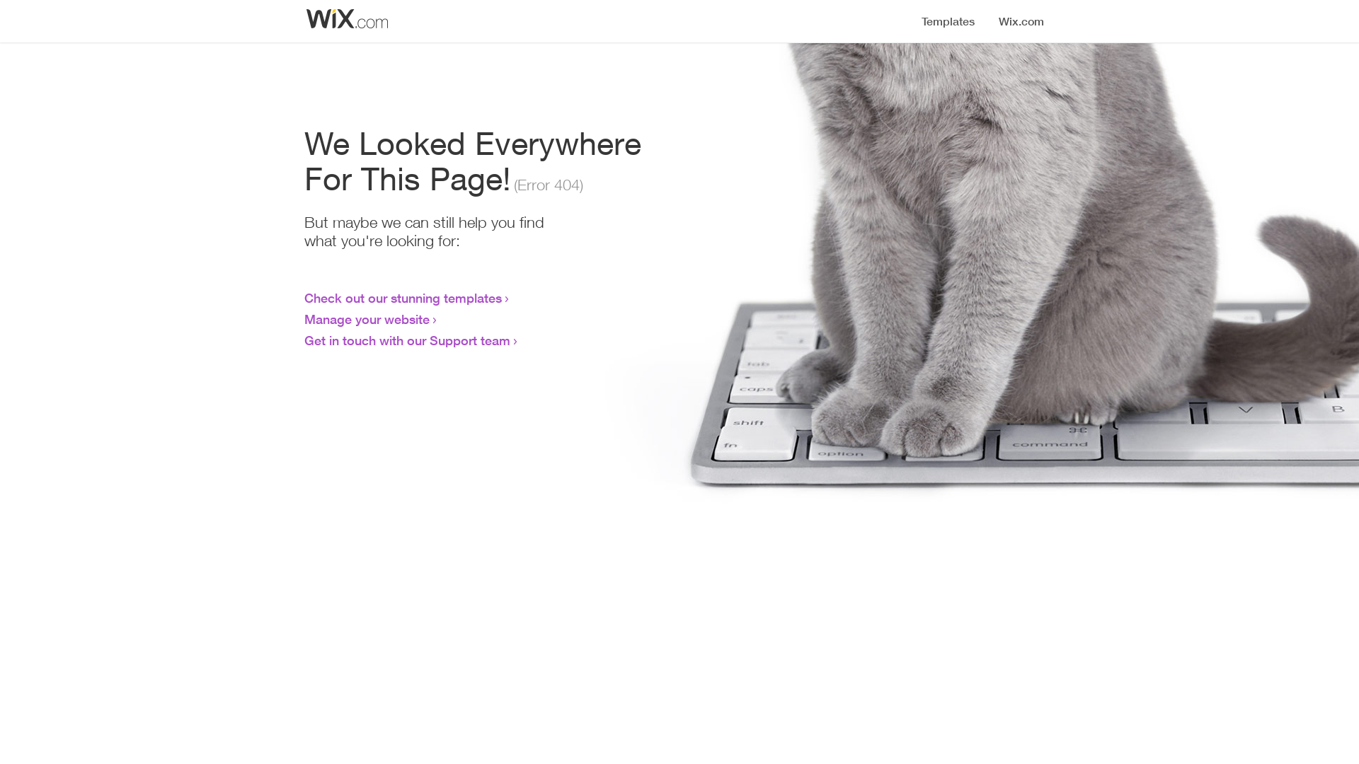 This screenshot has height=764, width=1359. What do you see at coordinates (408, 340) in the screenshot?
I see `Get in touch with our Support team` at bounding box center [408, 340].